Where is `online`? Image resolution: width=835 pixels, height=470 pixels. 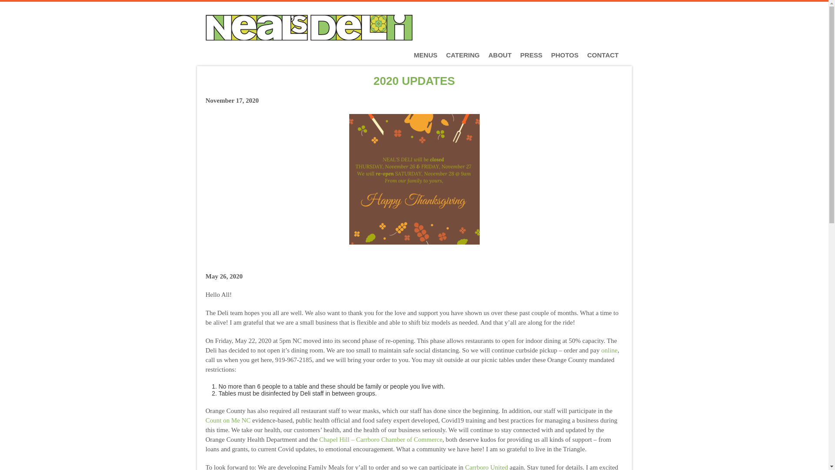 online is located at coordinates (609, 351).